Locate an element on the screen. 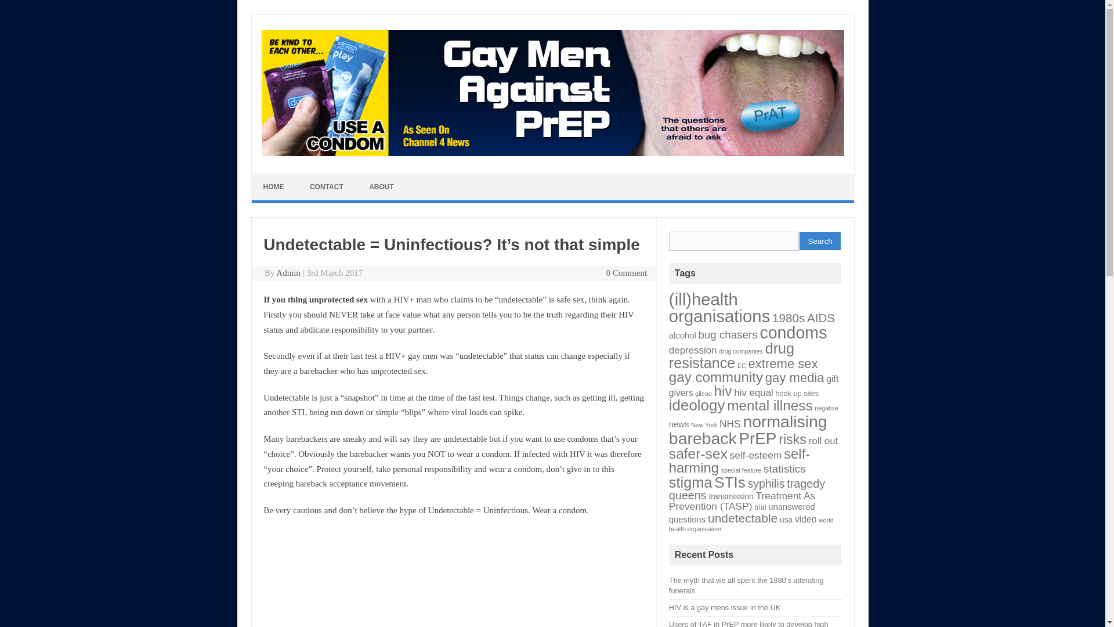 Image resolution: width=1114 pixels, height=627 pixels. EC is located at coordinates (742, 366).